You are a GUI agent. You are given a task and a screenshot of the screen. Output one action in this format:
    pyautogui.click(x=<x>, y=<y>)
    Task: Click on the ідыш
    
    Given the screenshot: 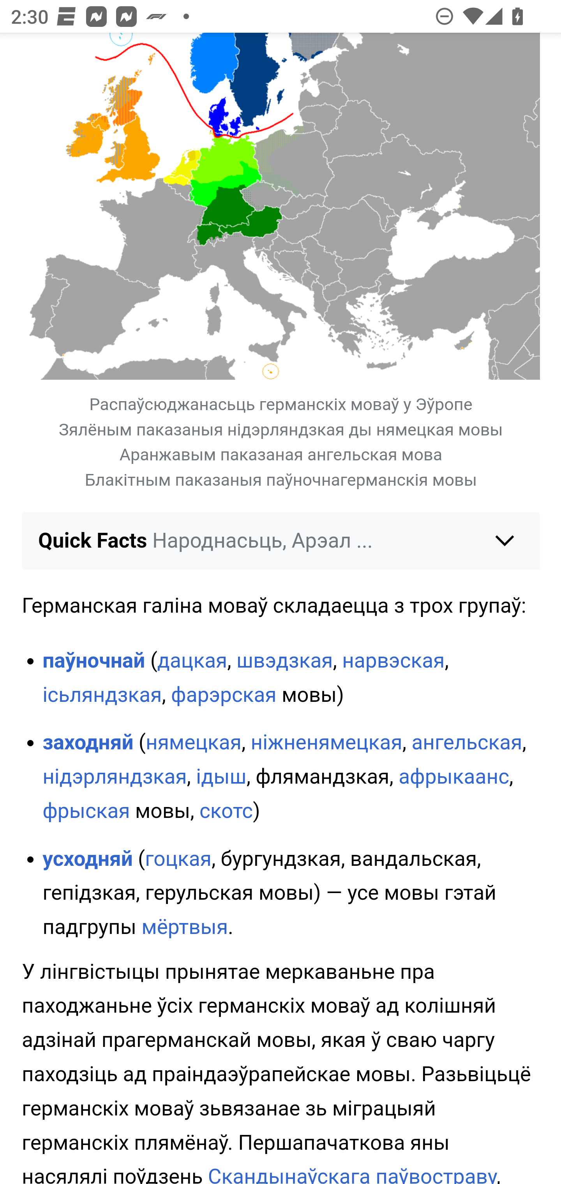 What is the action you would take?
    pyautogui.click(x=221, y=777)
    